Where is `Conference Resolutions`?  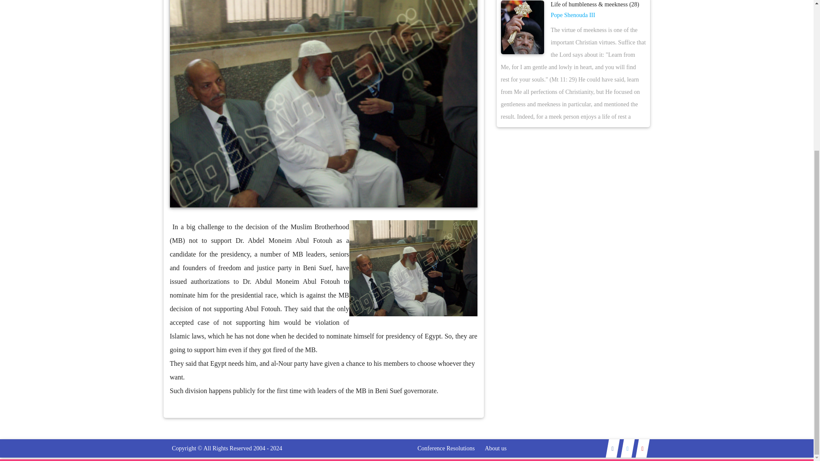 Conference Resolutions is located at coordinates (446, 448).